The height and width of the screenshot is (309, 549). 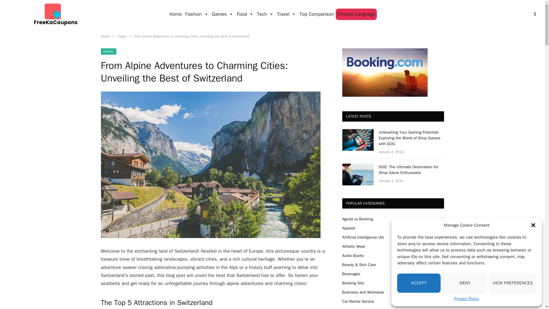 I want to click on Home, so click(x=176, y=14).